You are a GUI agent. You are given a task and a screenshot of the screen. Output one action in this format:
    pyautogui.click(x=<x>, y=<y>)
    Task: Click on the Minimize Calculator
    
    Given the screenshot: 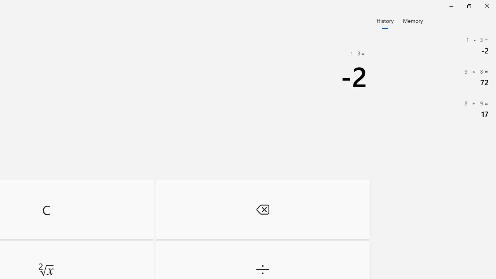 What is the action you would take?
    pyautogui.click(x=451, y=6)
    